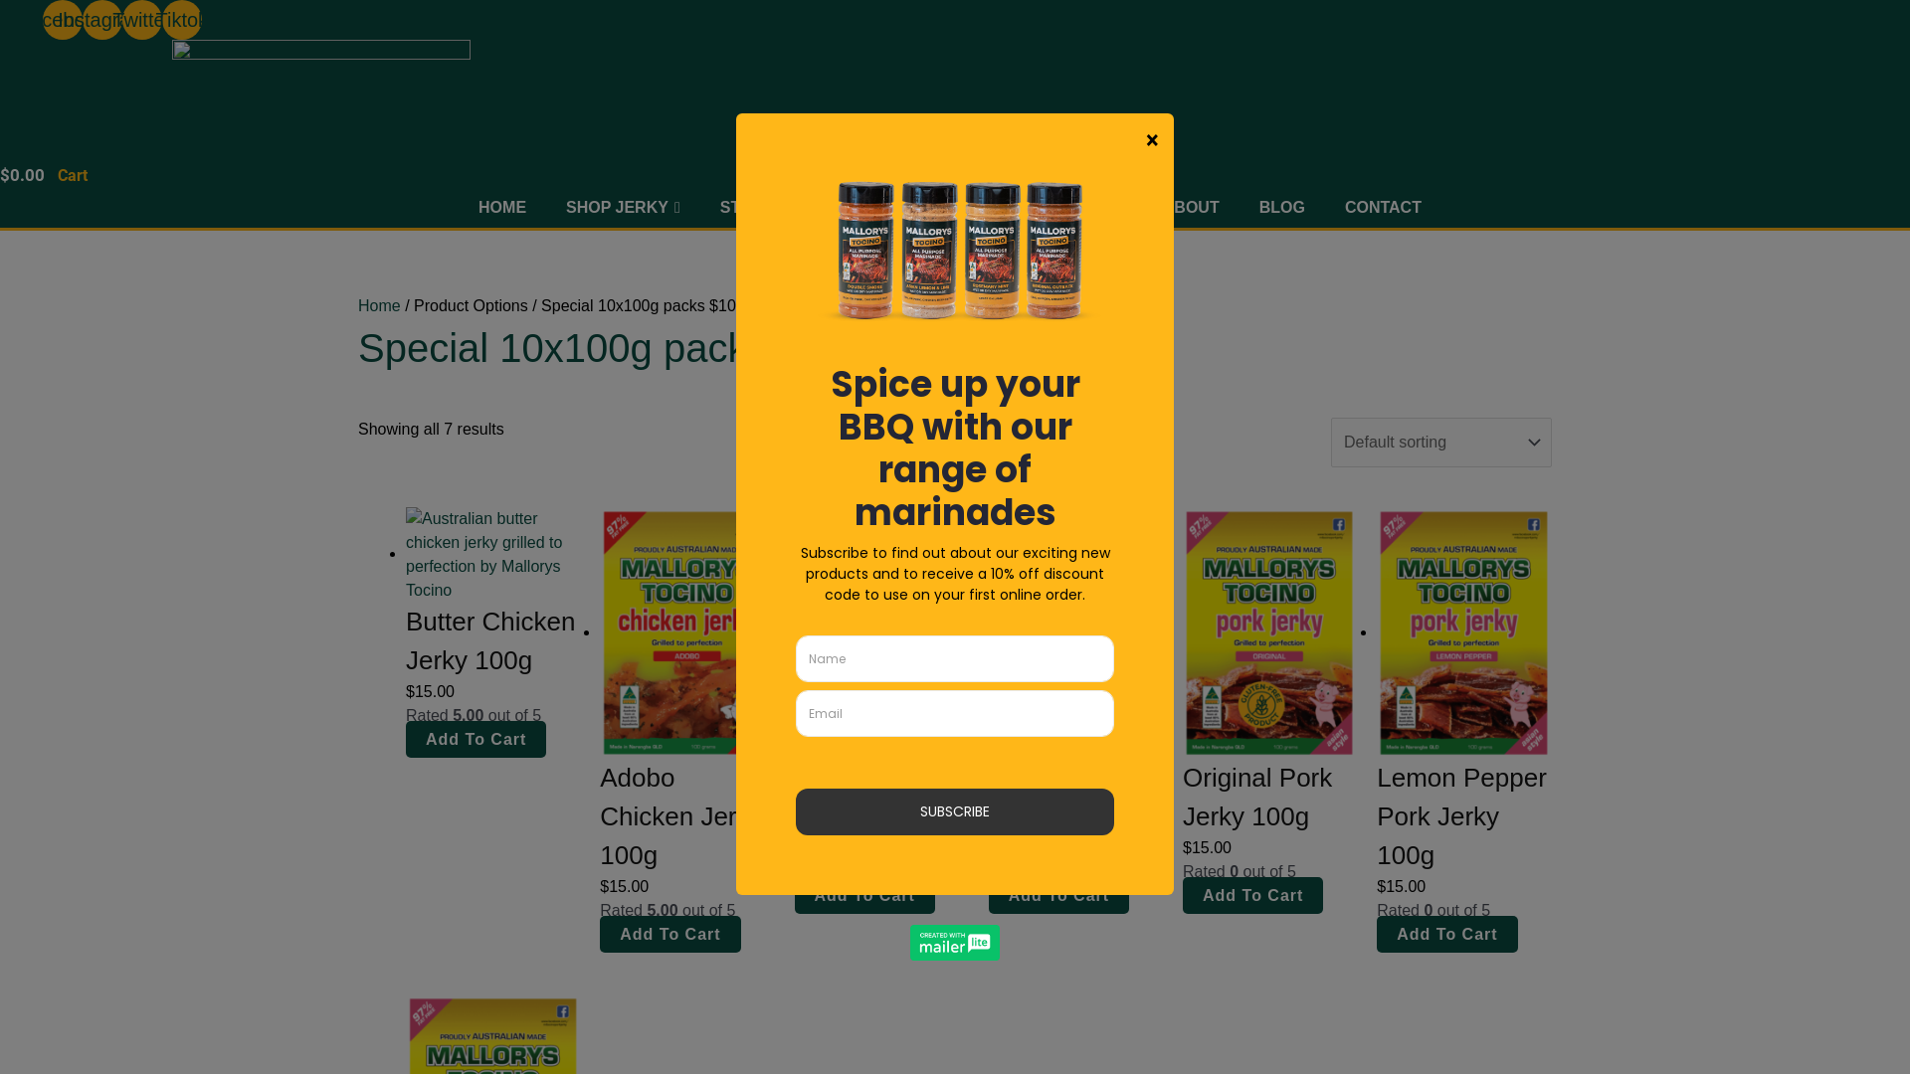 Image resolution: width=1910 pixels, height=1074 pixels. Describe the element at coordinates (686, 827) in the screenshot. I see `Adobo Chicken Jerky 100g` at that location.